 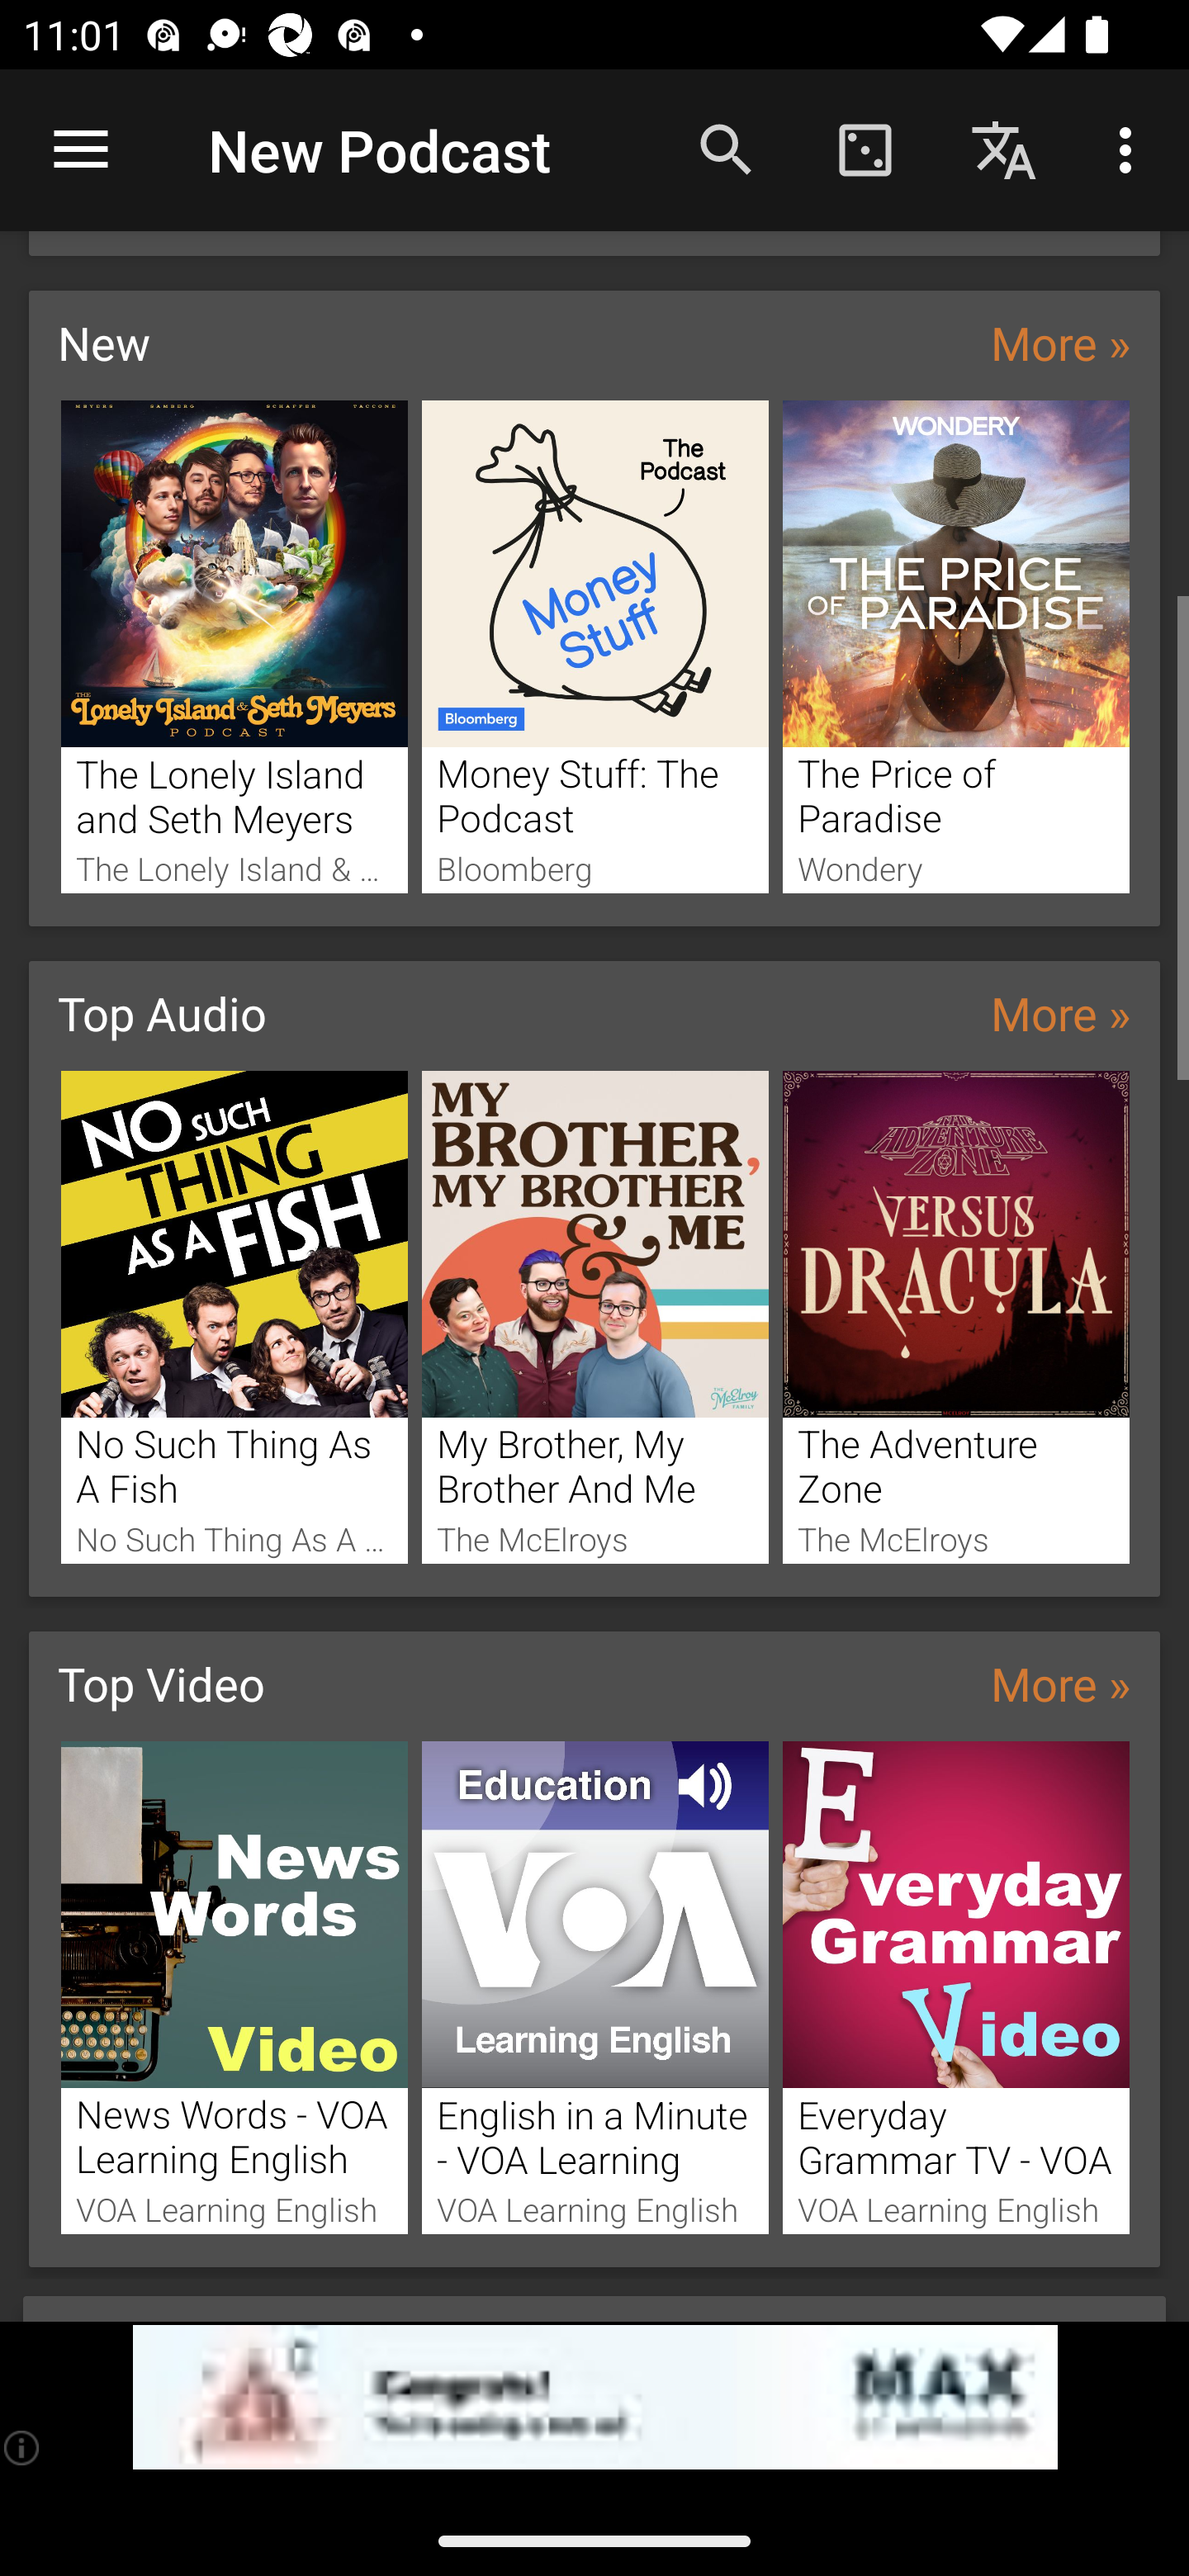 I want to click on The Adventure Zone The McElroys, so click(x=956, y=1317).